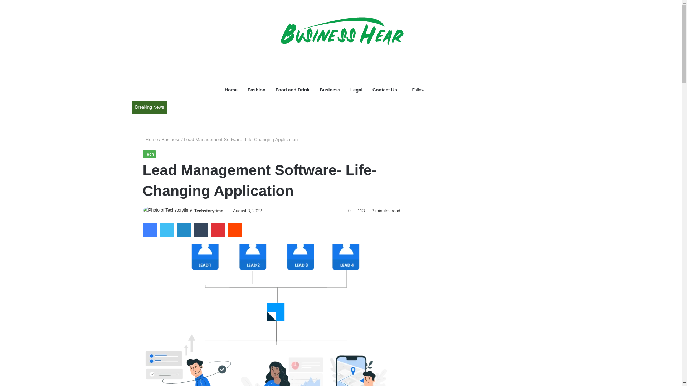  What do you see at coordinates (218, 230) in the screenshot?
I see `Pinterest` at bounding box center [218, 230].